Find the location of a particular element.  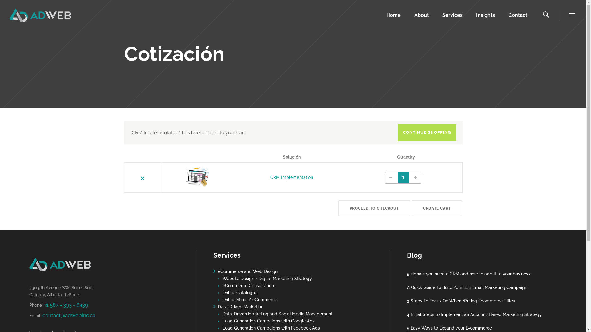

Update Cart is located at coordinates (437, 208).